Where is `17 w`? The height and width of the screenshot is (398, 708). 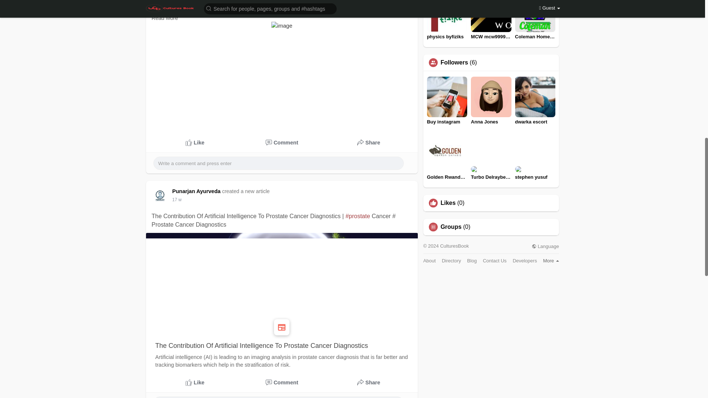 17 w is located at coordinates (176, 199).